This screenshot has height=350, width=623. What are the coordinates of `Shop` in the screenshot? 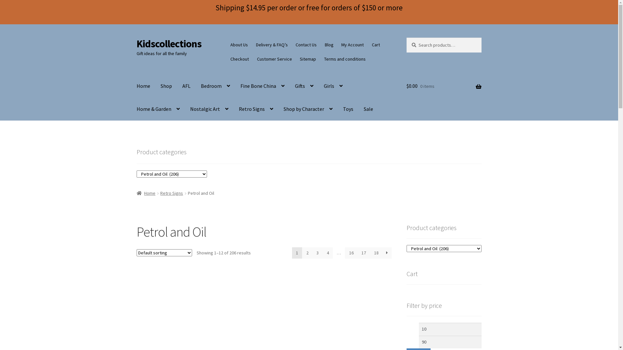 It's located at (166, 86).